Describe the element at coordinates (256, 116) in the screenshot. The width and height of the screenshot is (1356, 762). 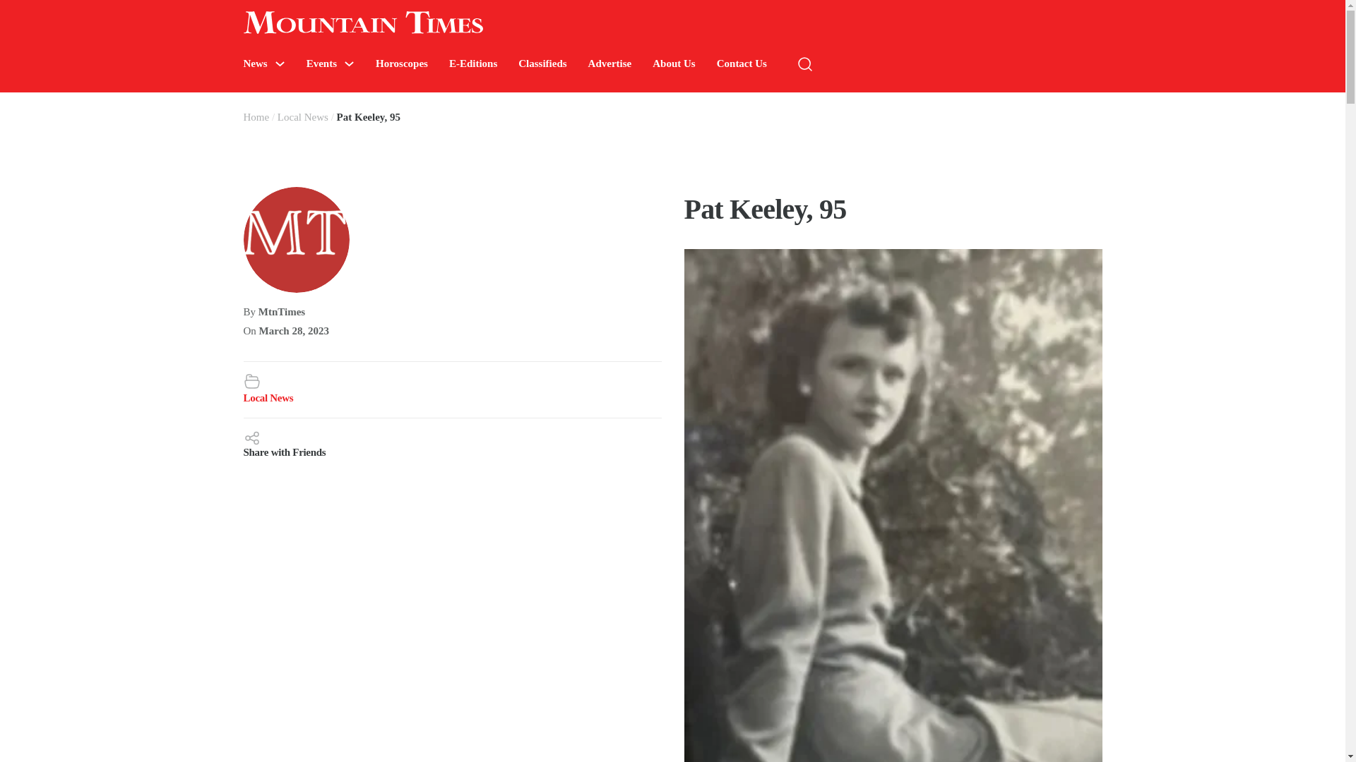
I see `Home` at that location.